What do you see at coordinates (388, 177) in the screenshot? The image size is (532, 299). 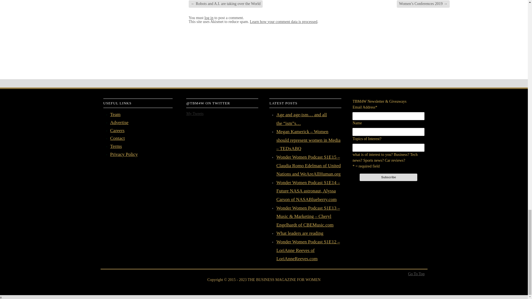 I see `Subscribe` at bounding box center [388, 177].